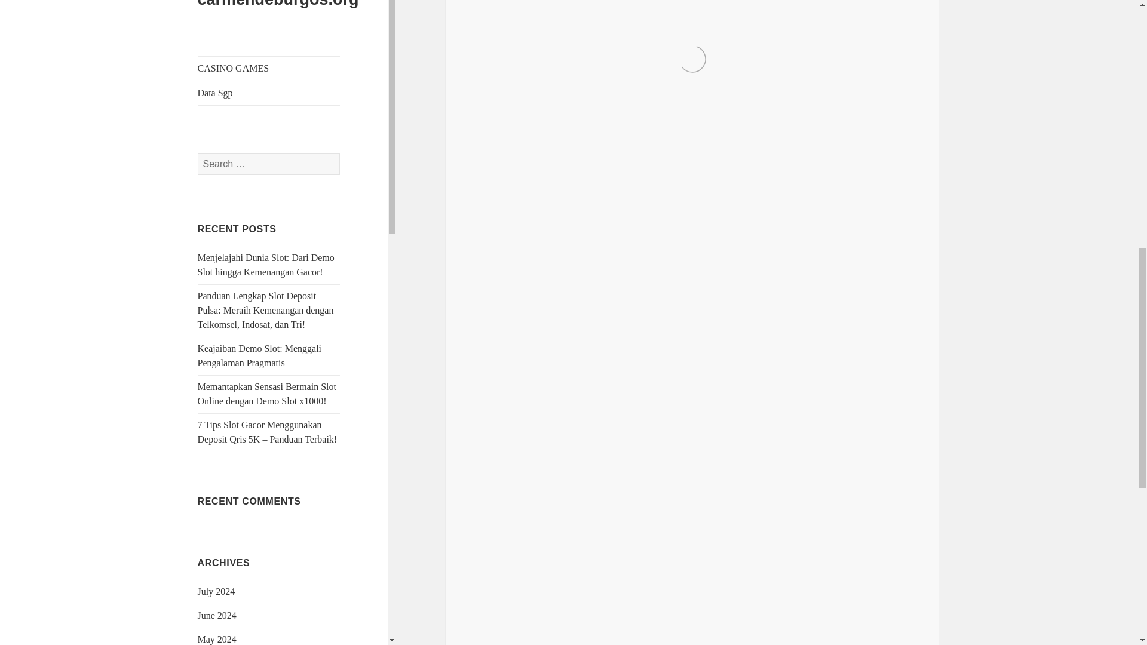  What do you see at coordinates (228, 530) in the screenshot?
I see `September 2022` at bounding box center [228, 530].